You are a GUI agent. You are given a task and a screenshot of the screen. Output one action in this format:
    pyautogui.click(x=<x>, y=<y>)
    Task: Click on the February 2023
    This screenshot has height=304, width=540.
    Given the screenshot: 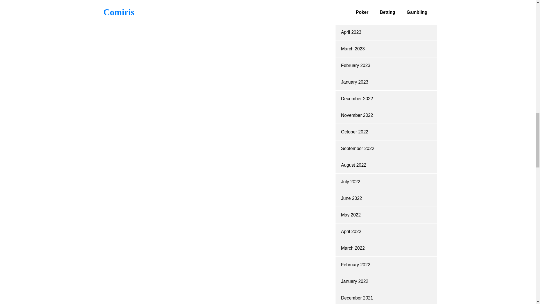 What is the action you would take?
    pyautogui.click(x=355, y=65)
    